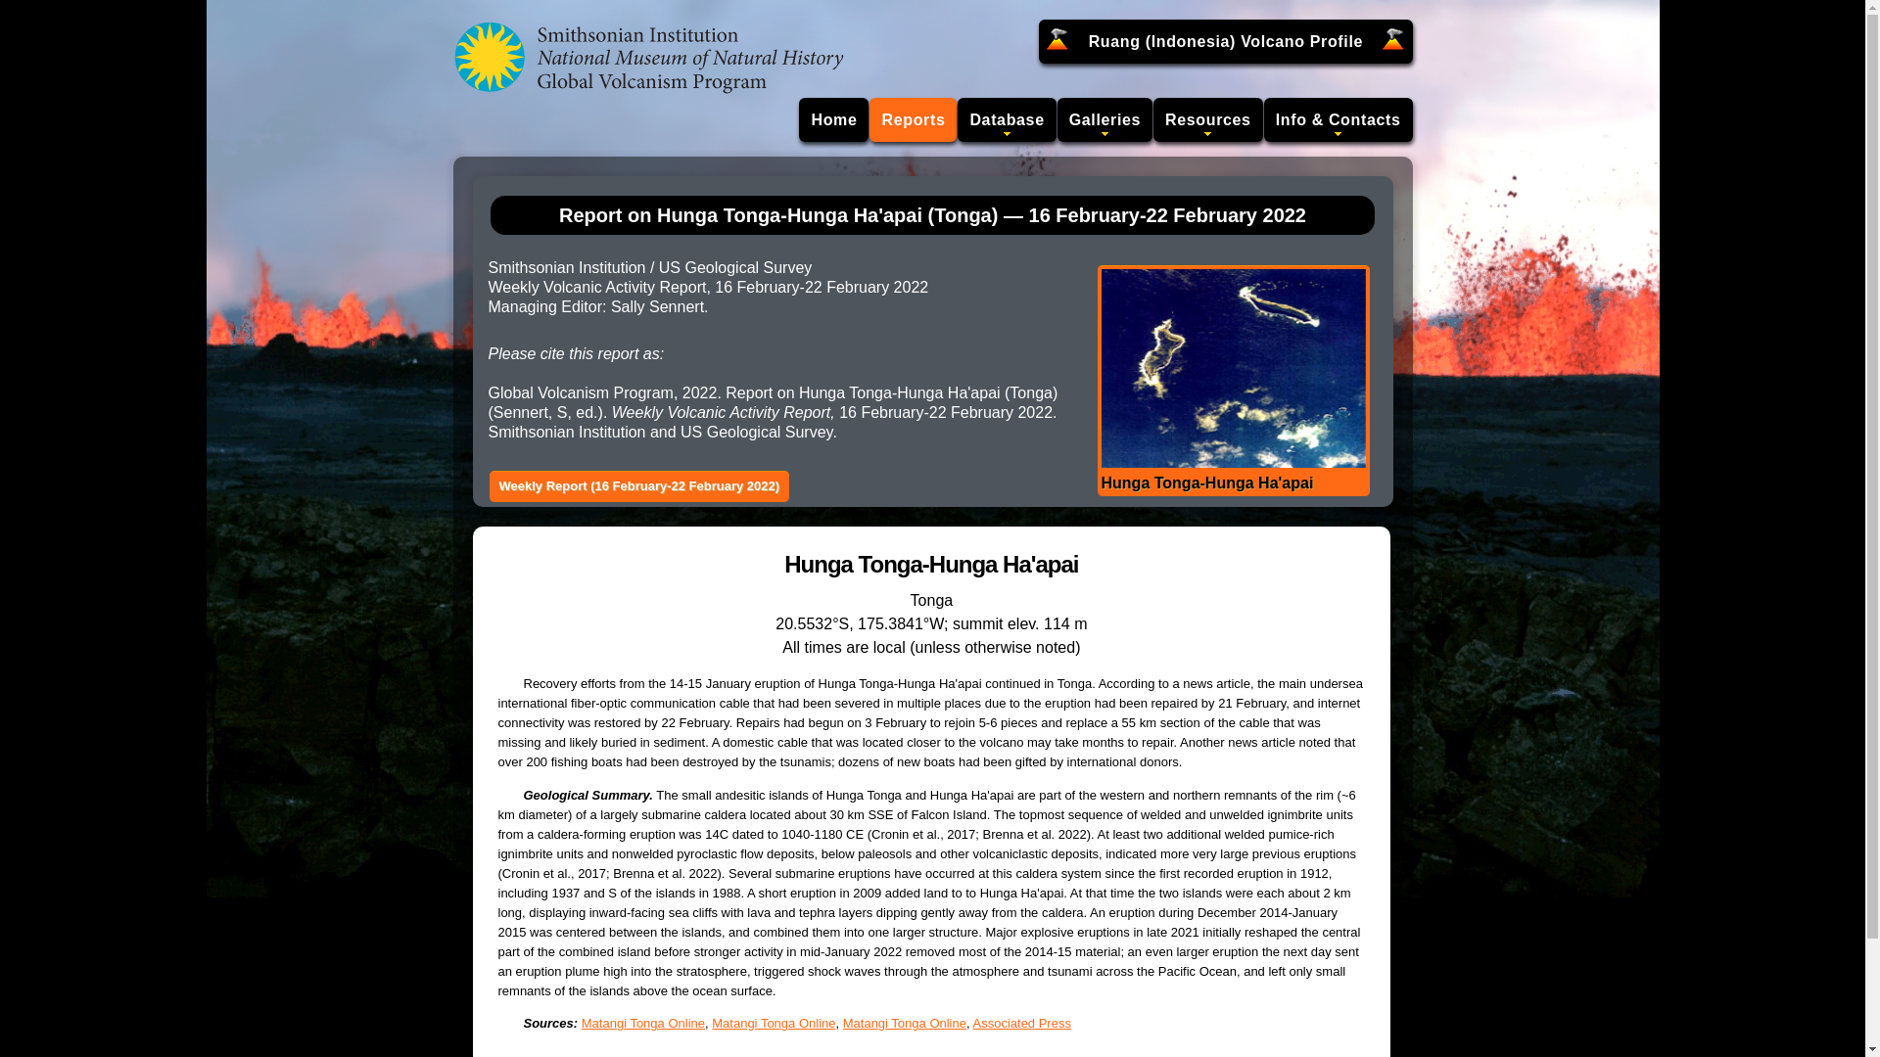  I want to click on Resources, so click(1208, 119).